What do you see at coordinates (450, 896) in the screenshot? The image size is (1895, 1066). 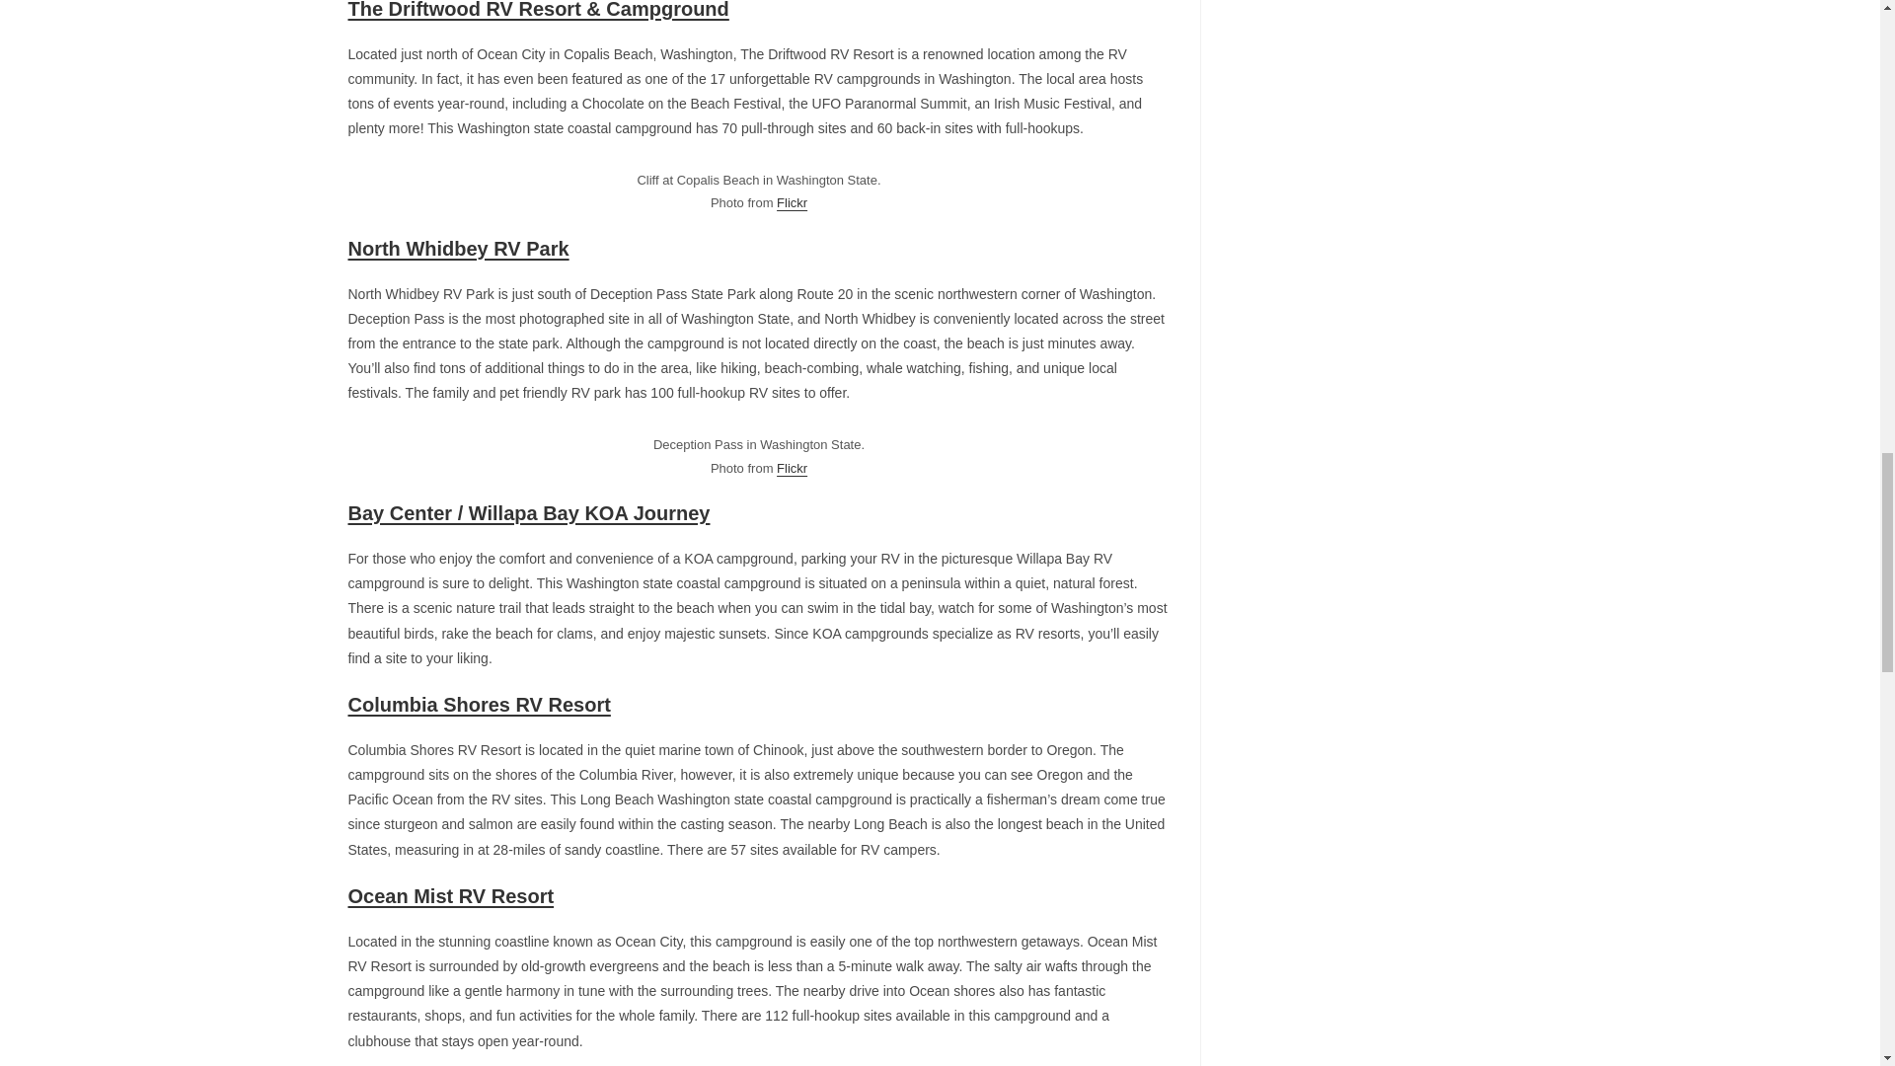 I see `Ocean Mist RV Resort` at bounding box center [450, 896].